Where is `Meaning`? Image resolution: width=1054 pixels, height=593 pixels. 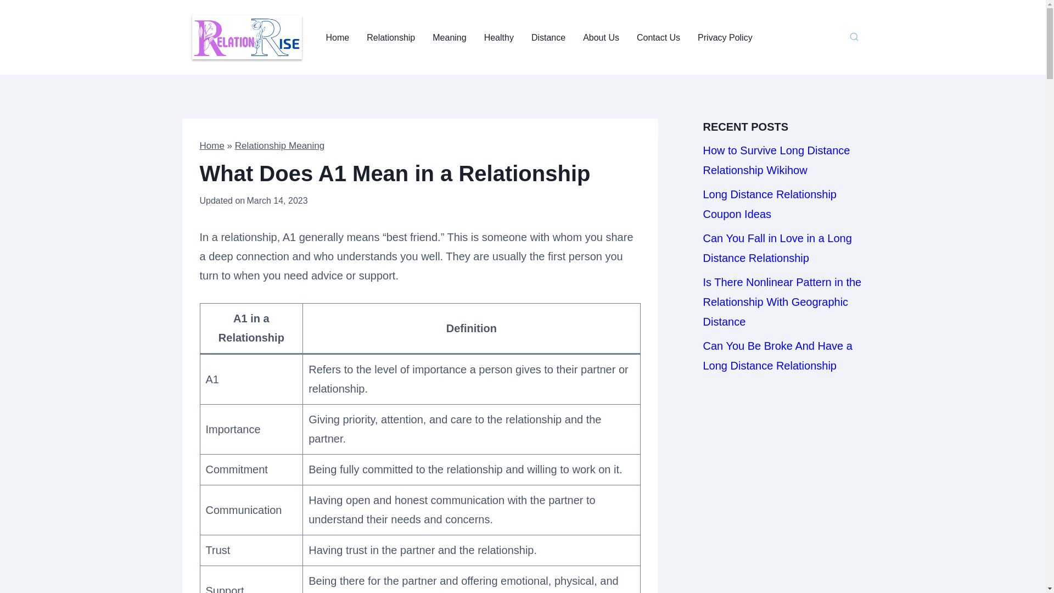 Meaning is located at coordinates (449, 37).